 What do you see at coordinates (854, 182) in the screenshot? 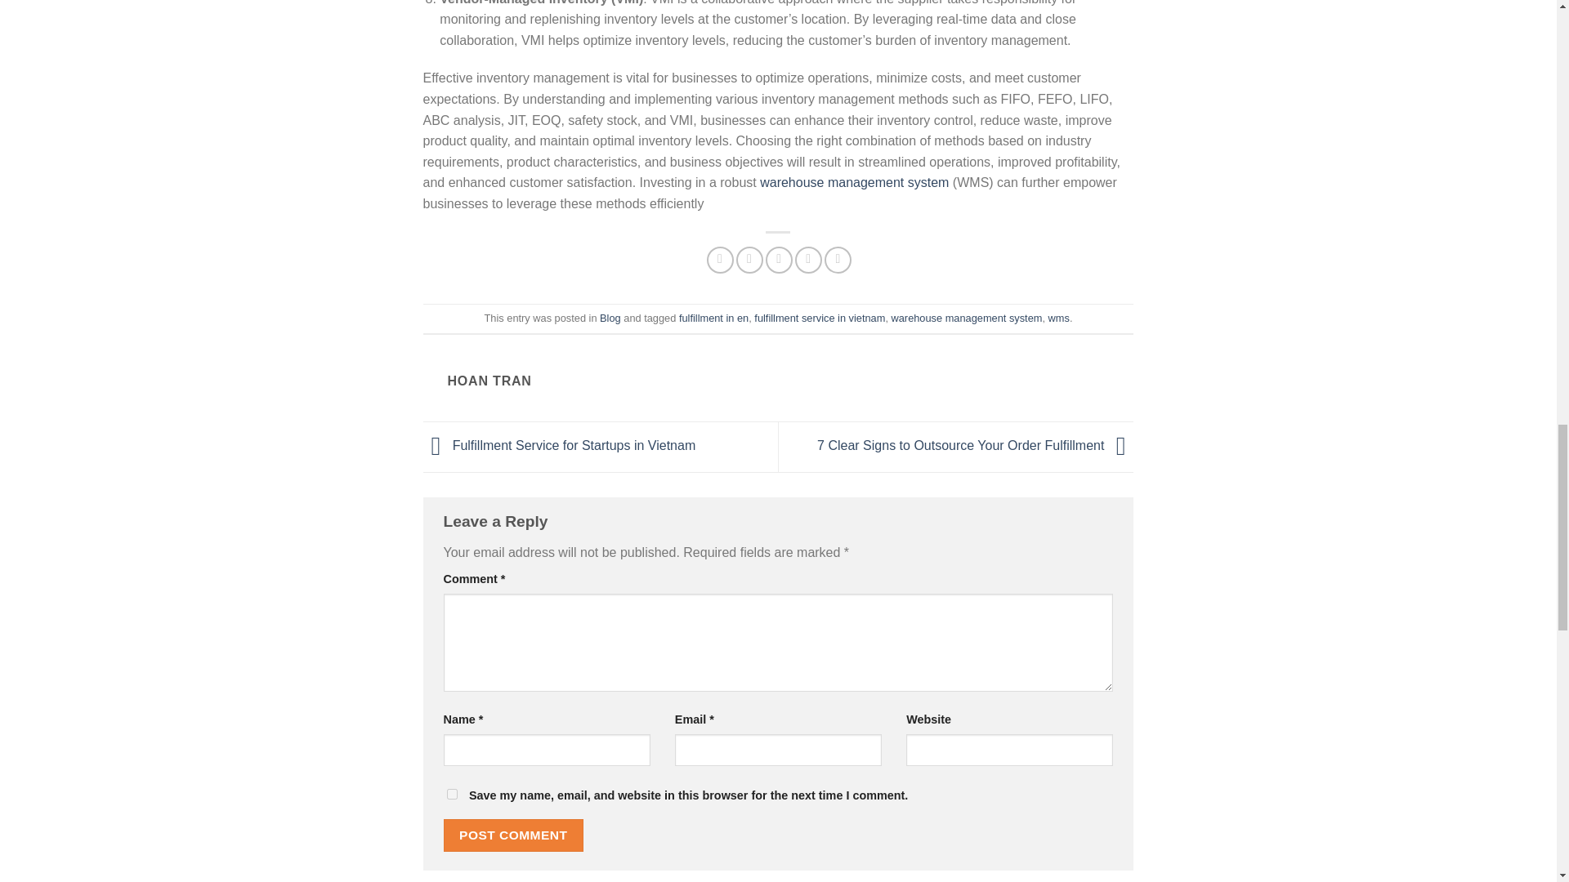
I see `warehouse management system` at bounding box center [854, 182].